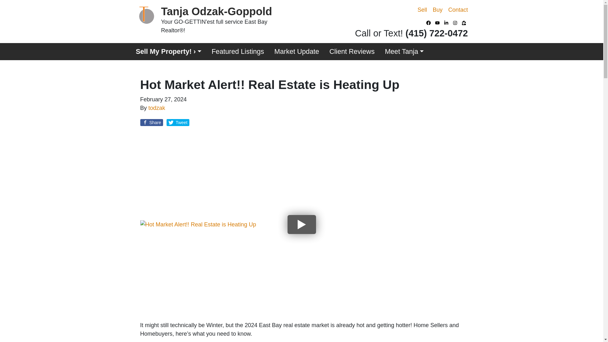  I want to click on Client Reviews, so click(351, 52).